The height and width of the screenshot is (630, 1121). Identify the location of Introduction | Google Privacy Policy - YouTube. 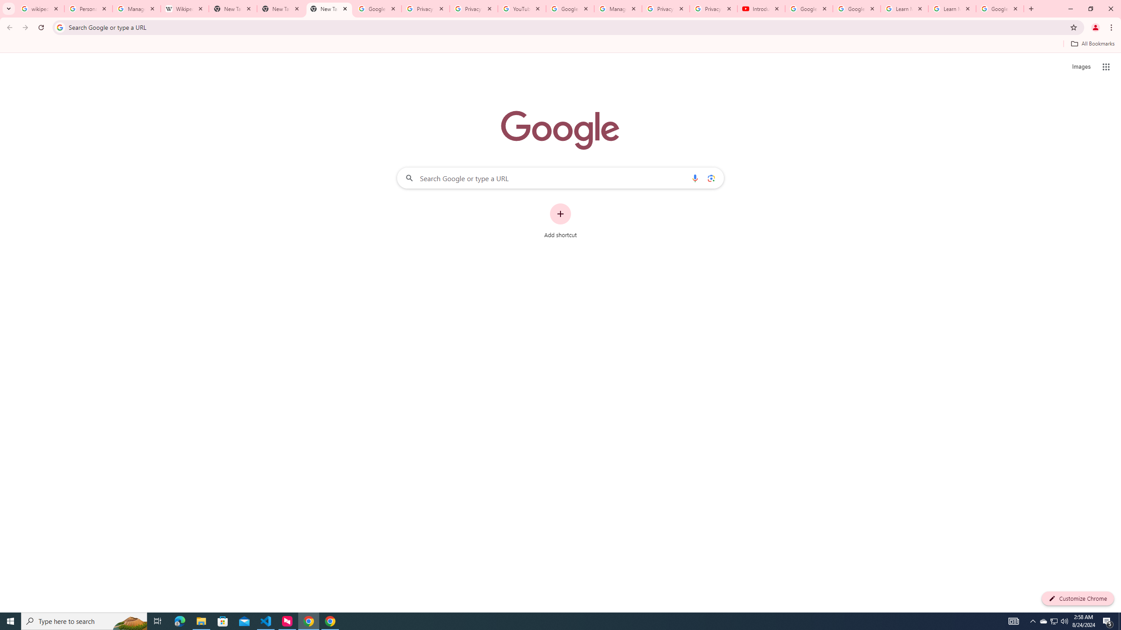
(761, 9).